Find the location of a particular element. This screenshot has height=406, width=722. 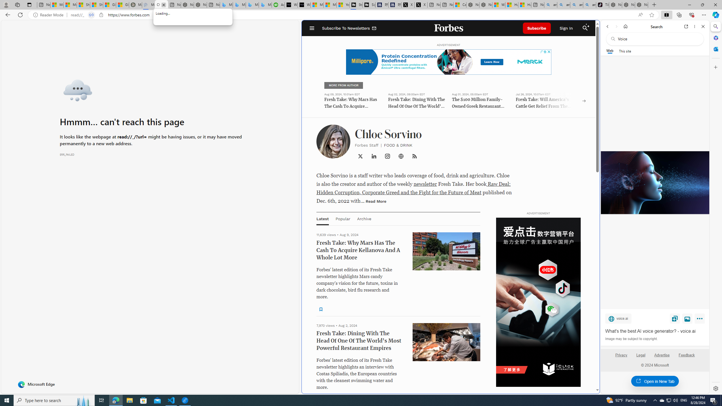

Search the web is located at coordinates (658, 39).